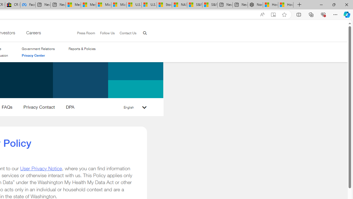  Describe the element at coordinates (82, 49) in the screenshot. I see `Reports & Policies` at that location.